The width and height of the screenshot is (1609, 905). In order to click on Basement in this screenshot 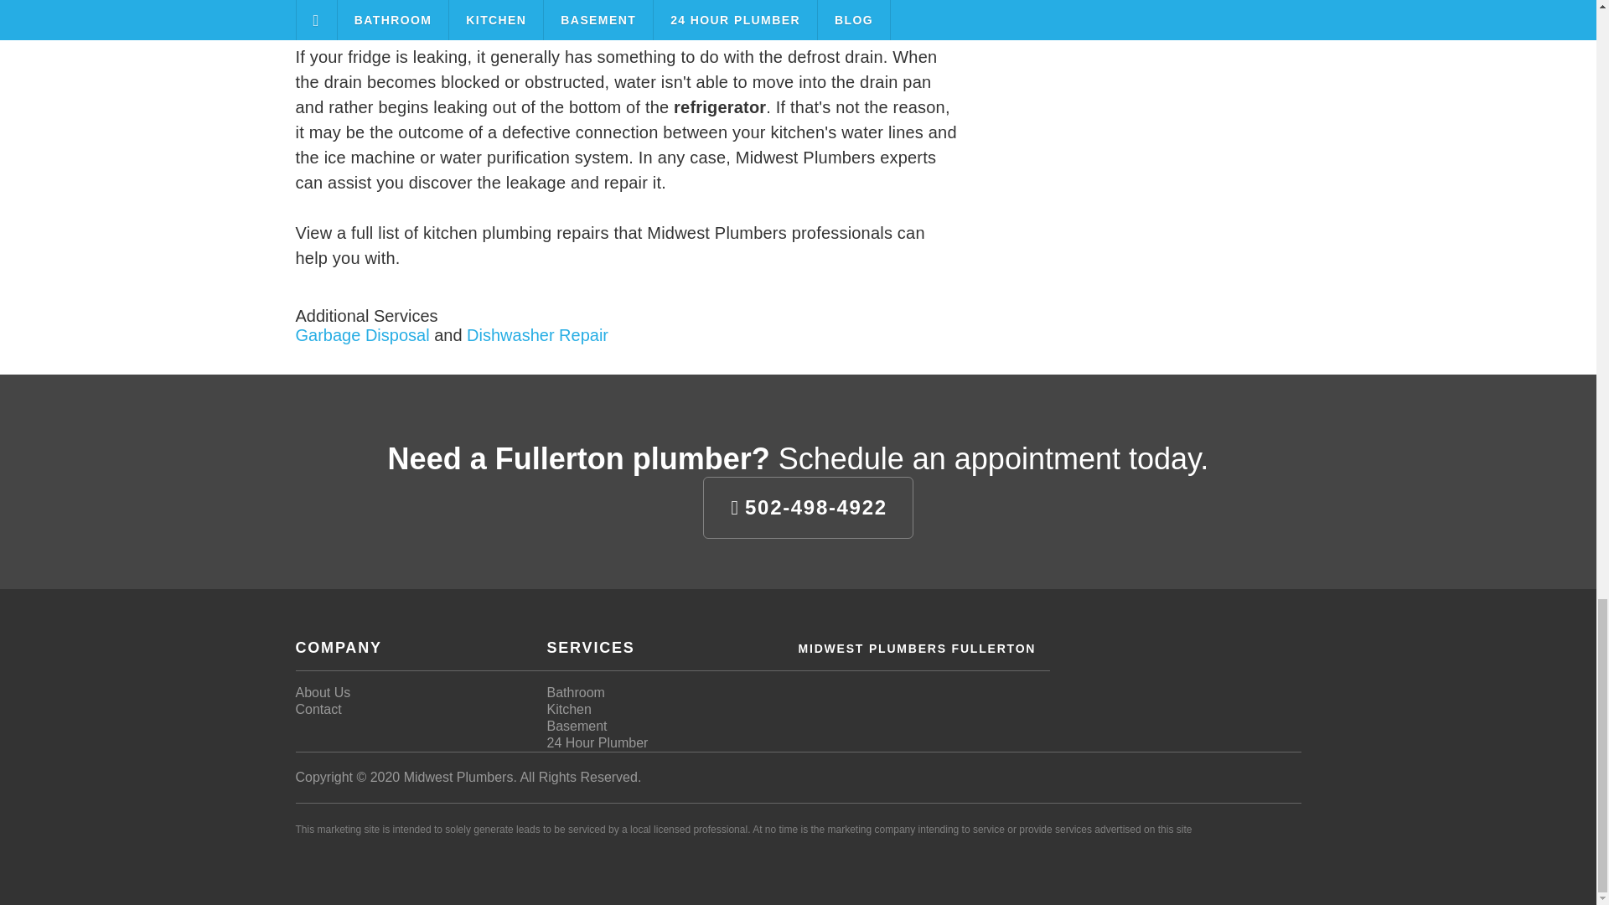, I will do `click(577, 726)`.